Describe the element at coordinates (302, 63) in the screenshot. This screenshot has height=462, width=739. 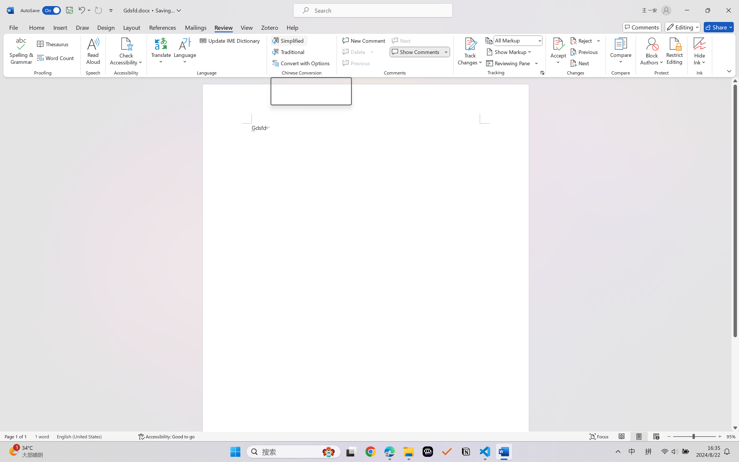
I see `Convert with Options...` at that location.